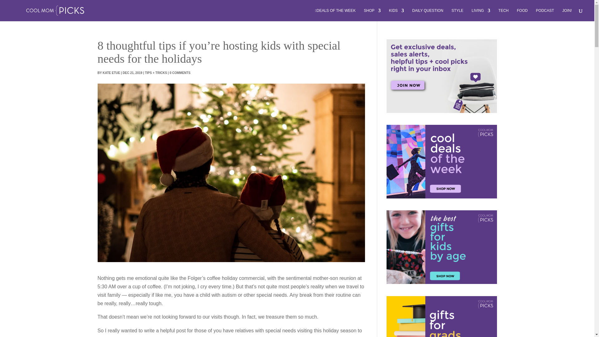 Image resolution: width=599 pixels, height=337 pixels. What do you see at coordinates (372, 15) in the screenshot?
I see `SHOP` at bounding box center [372, 15].